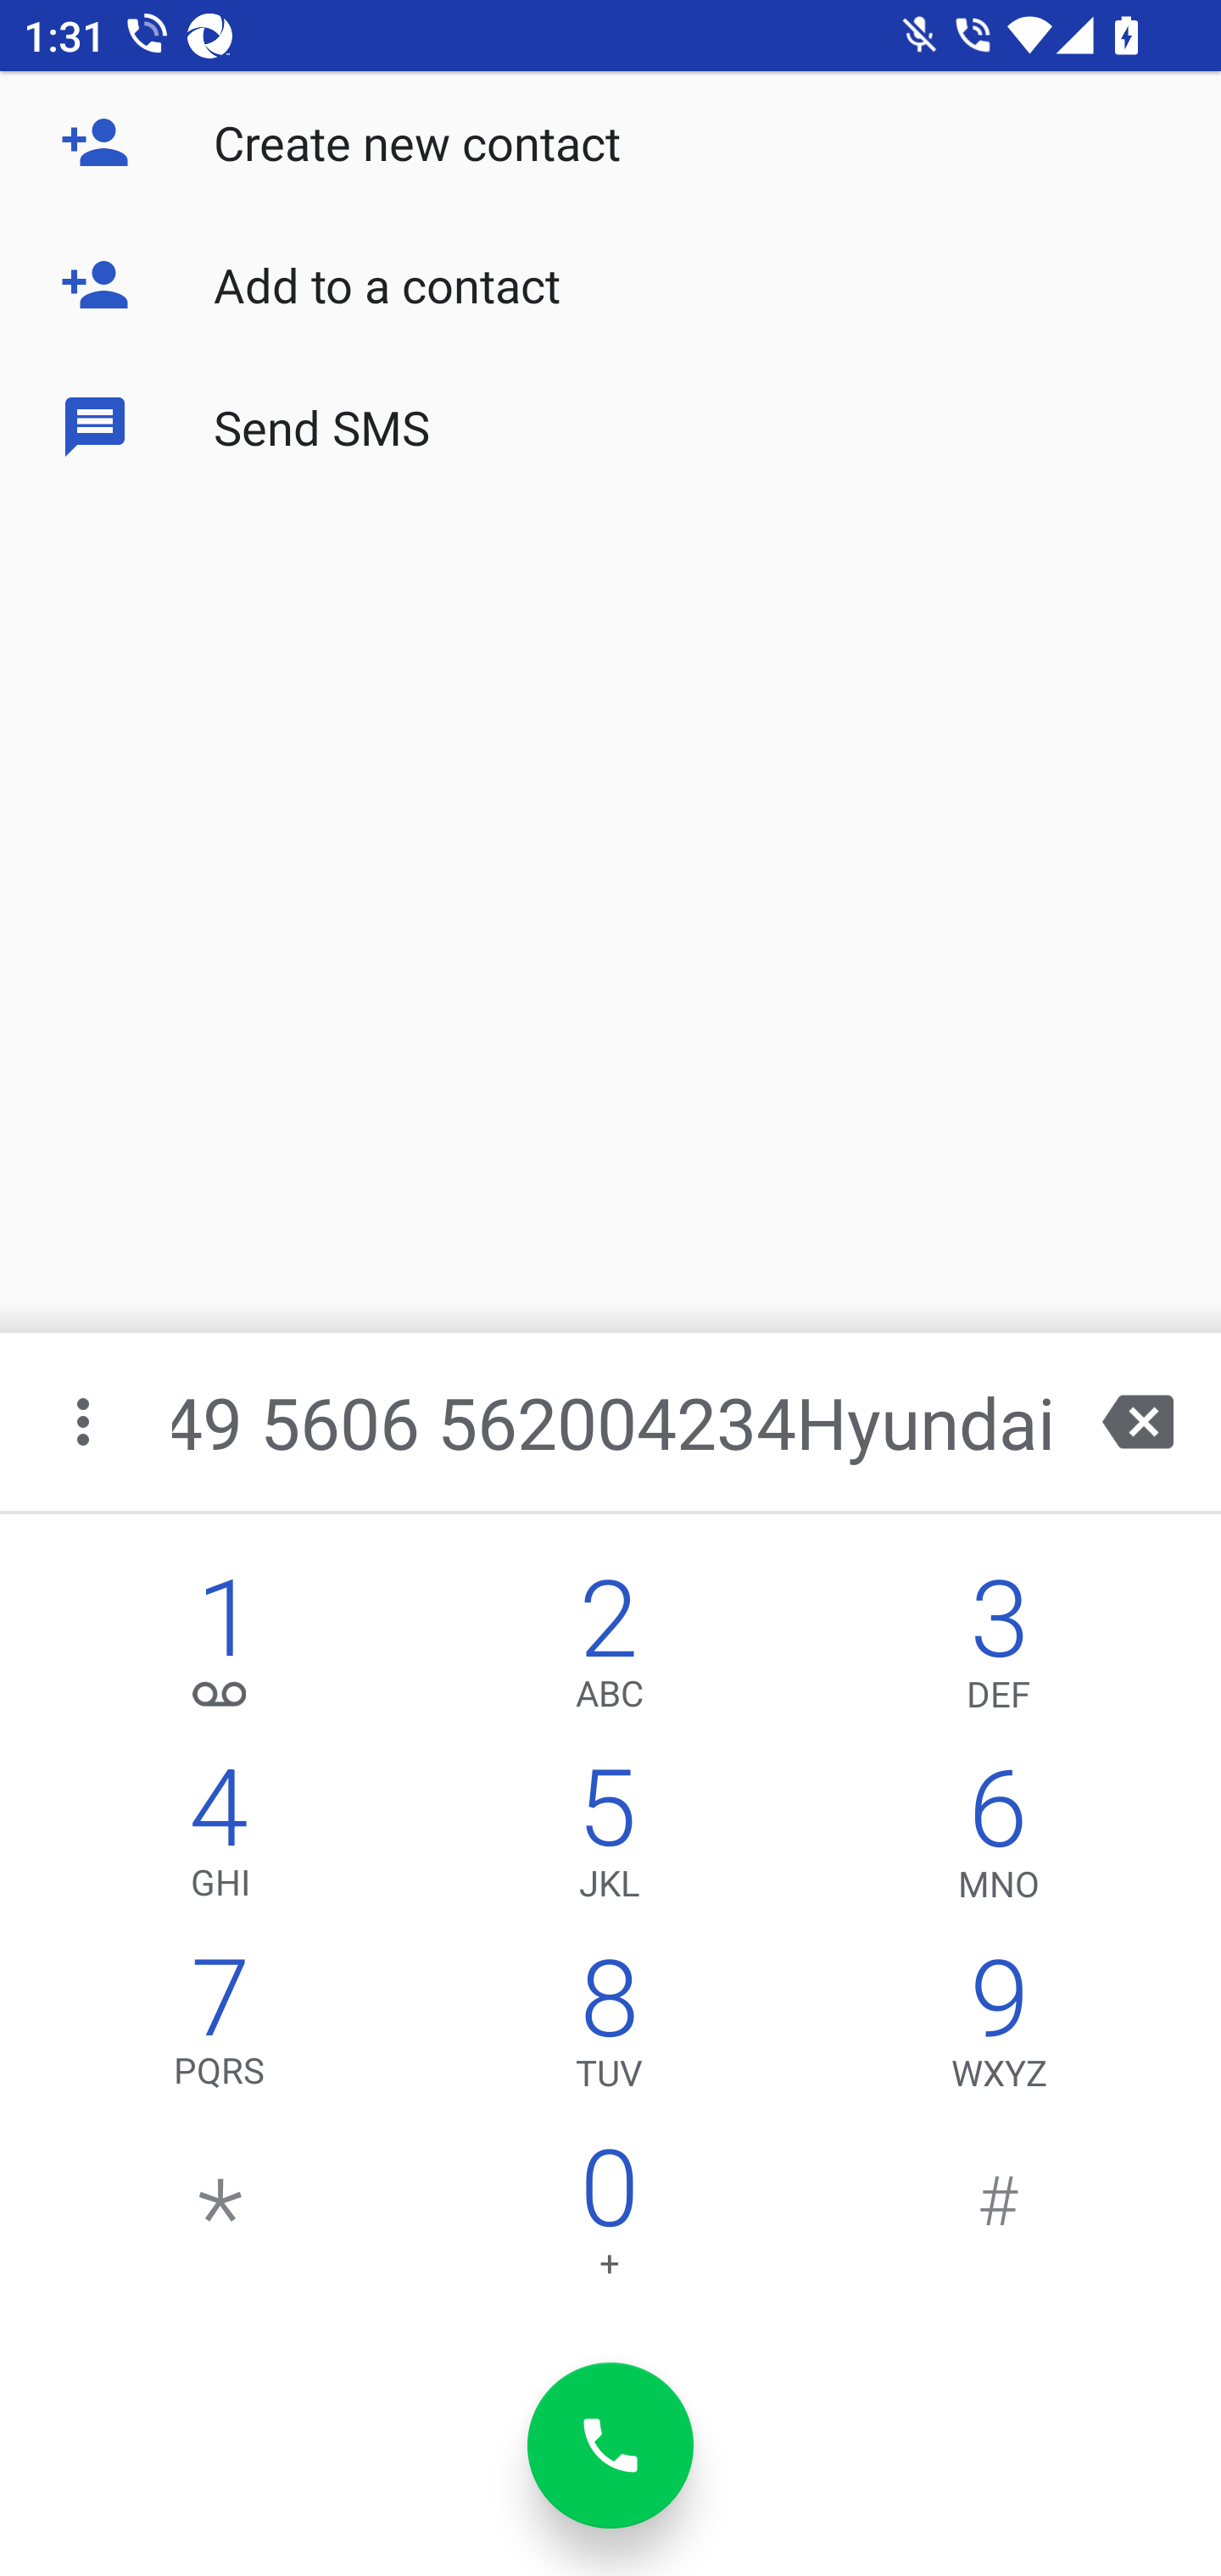  What do you see at coordinates (609, 2220) in the screenshot?
I see `0 0 +` at bounding box center [609, 2220].